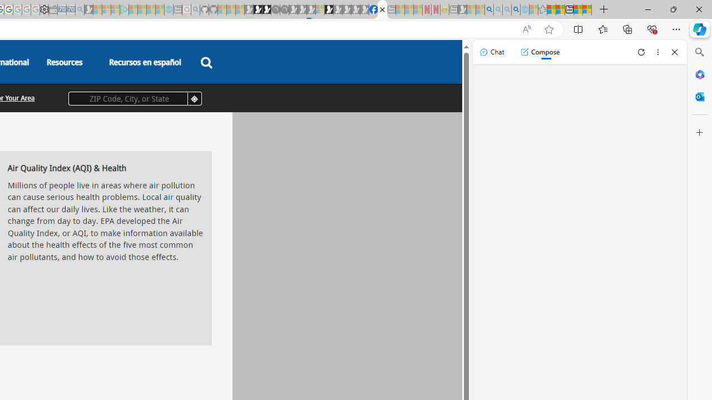 The image size is (712, 400). What do you see at coordinates (80, 10) in the screenshot?
I see `Bing Real Estate - Home sales and rental listings - Sleeping` at bounding box center [80, 10].